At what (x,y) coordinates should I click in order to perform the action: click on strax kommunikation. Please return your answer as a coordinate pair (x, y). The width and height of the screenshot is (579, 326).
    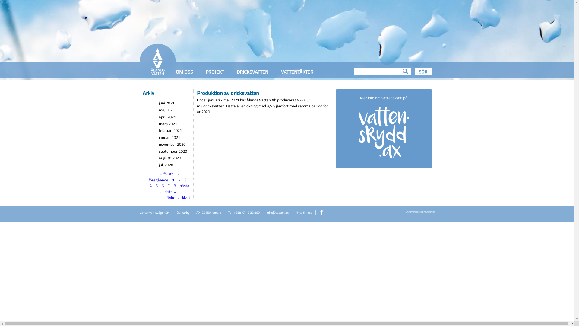
    Looking at the image, I should click on (424, 212).